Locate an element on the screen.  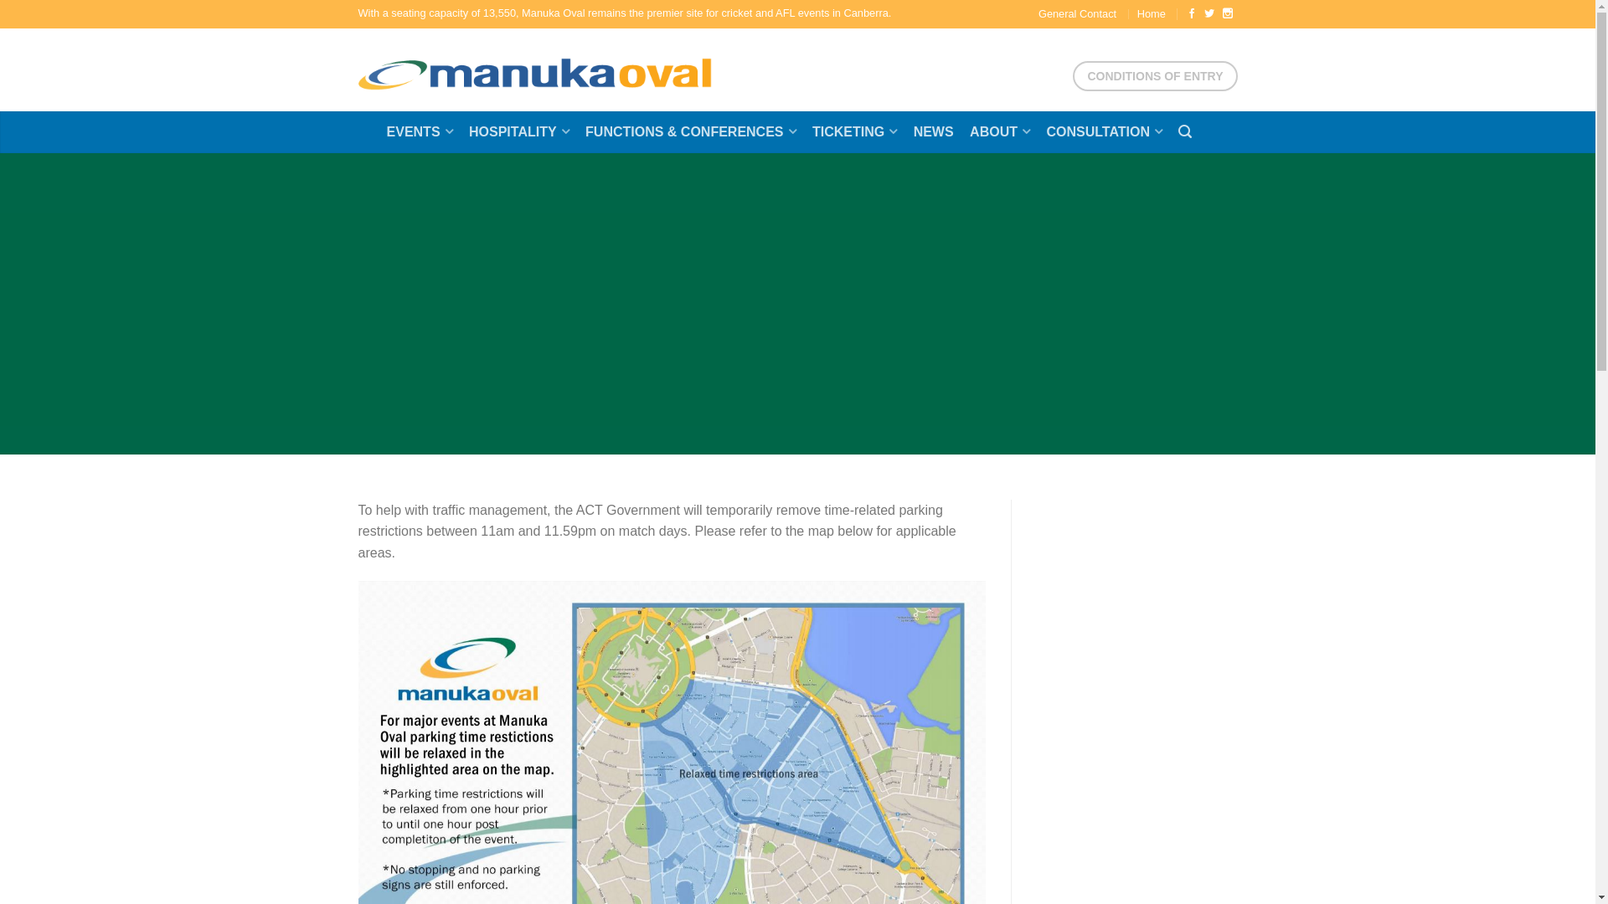
General Contact is located at coordinates (1077, 13).